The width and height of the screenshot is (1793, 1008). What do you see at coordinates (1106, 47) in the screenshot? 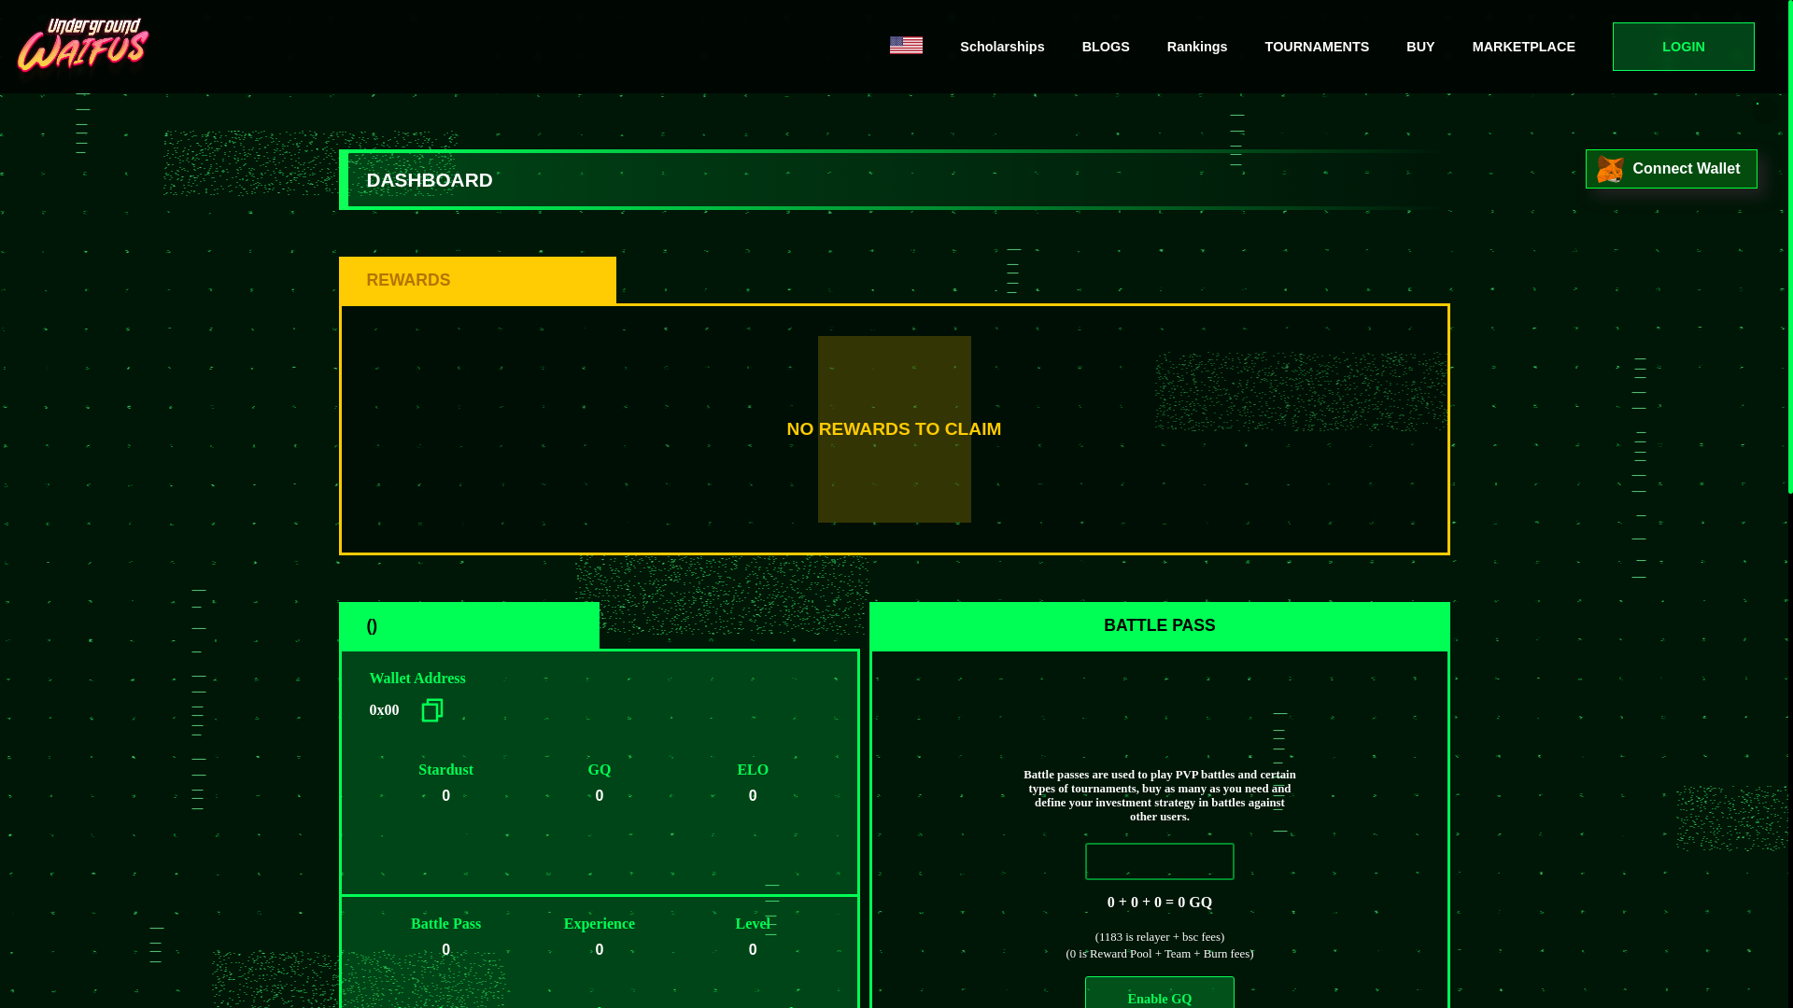
I see `BLOGS` at bounding box center [1106, 47].